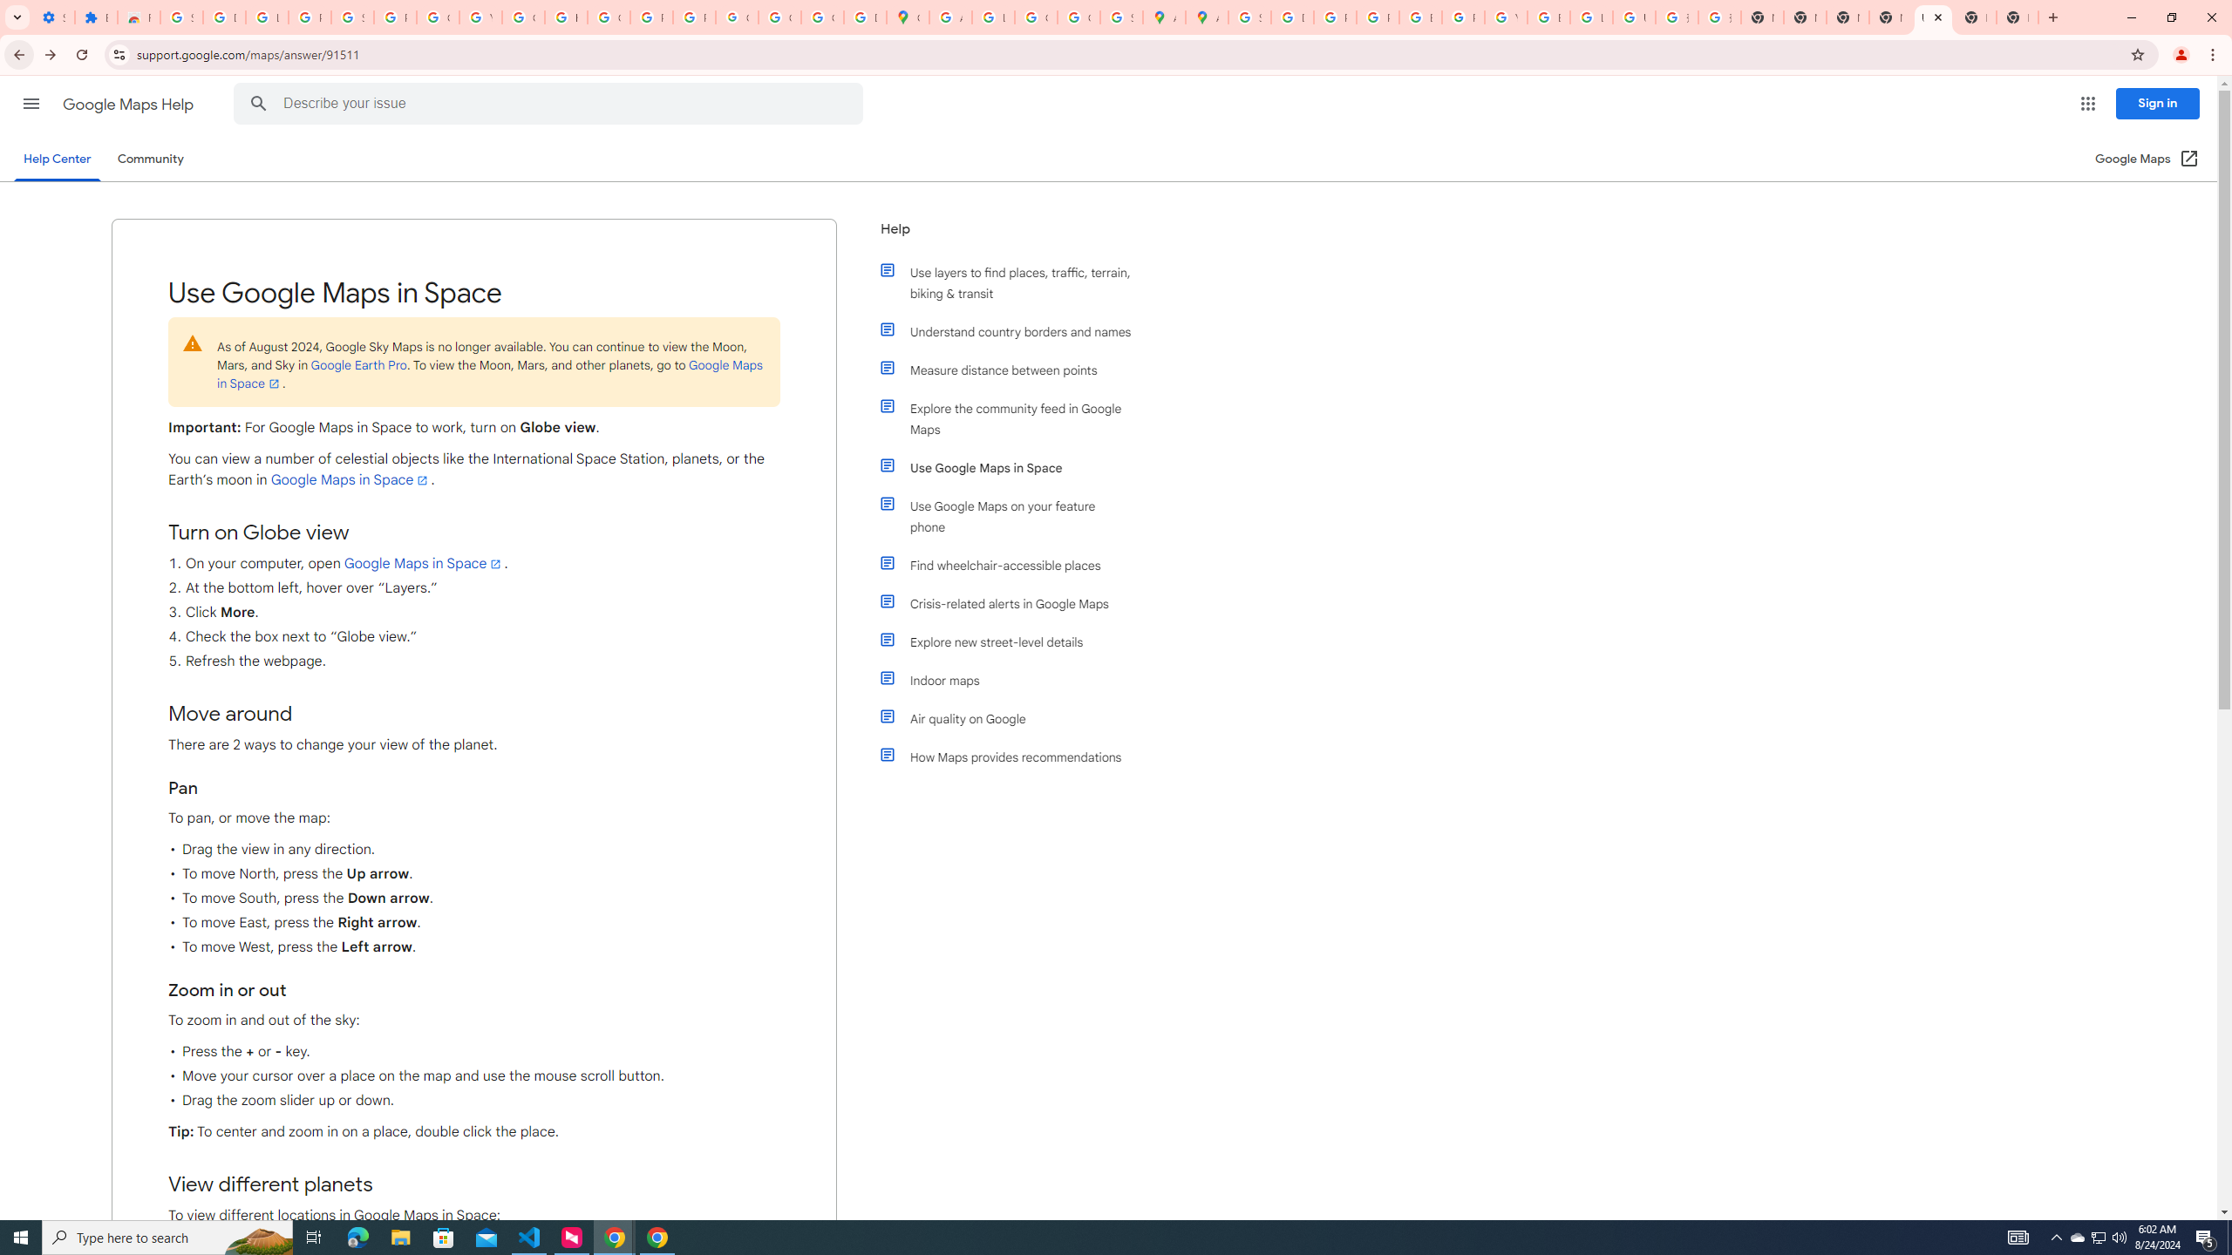  Describe the element at coordinates (1377, 17) in the screenshot. I see `Privacy Help Center - Policies Help` at that location.